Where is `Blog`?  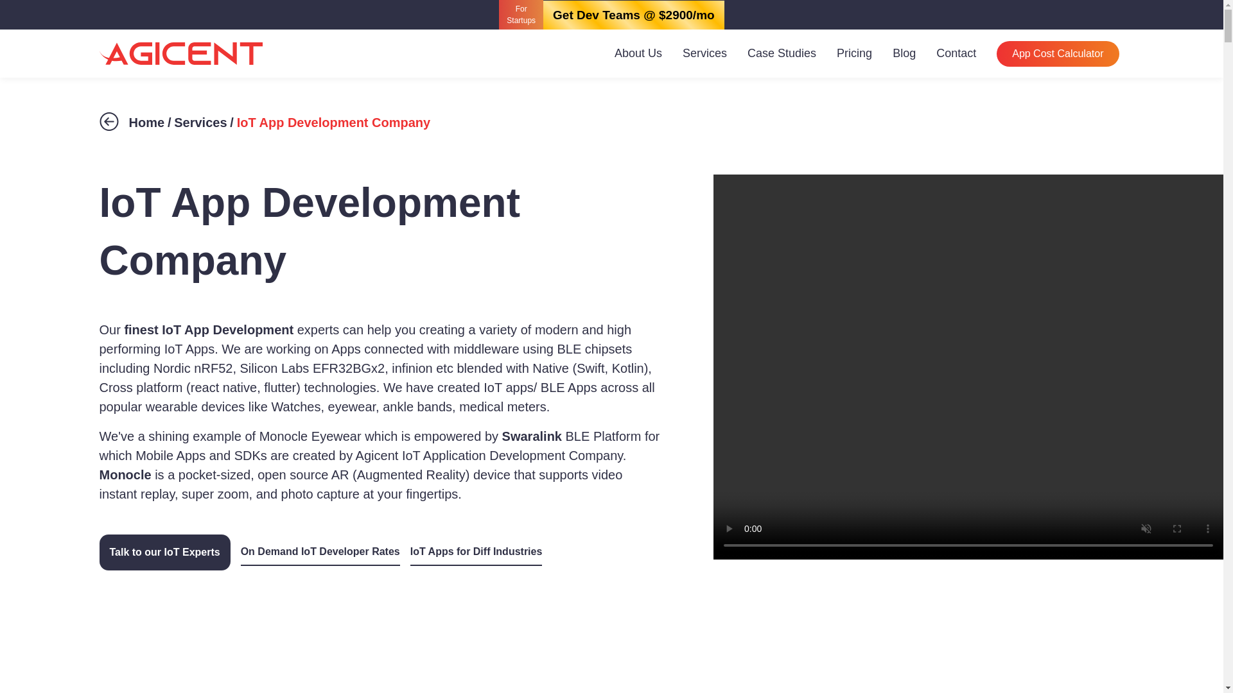
Blog is located at coordinates (904, 53).